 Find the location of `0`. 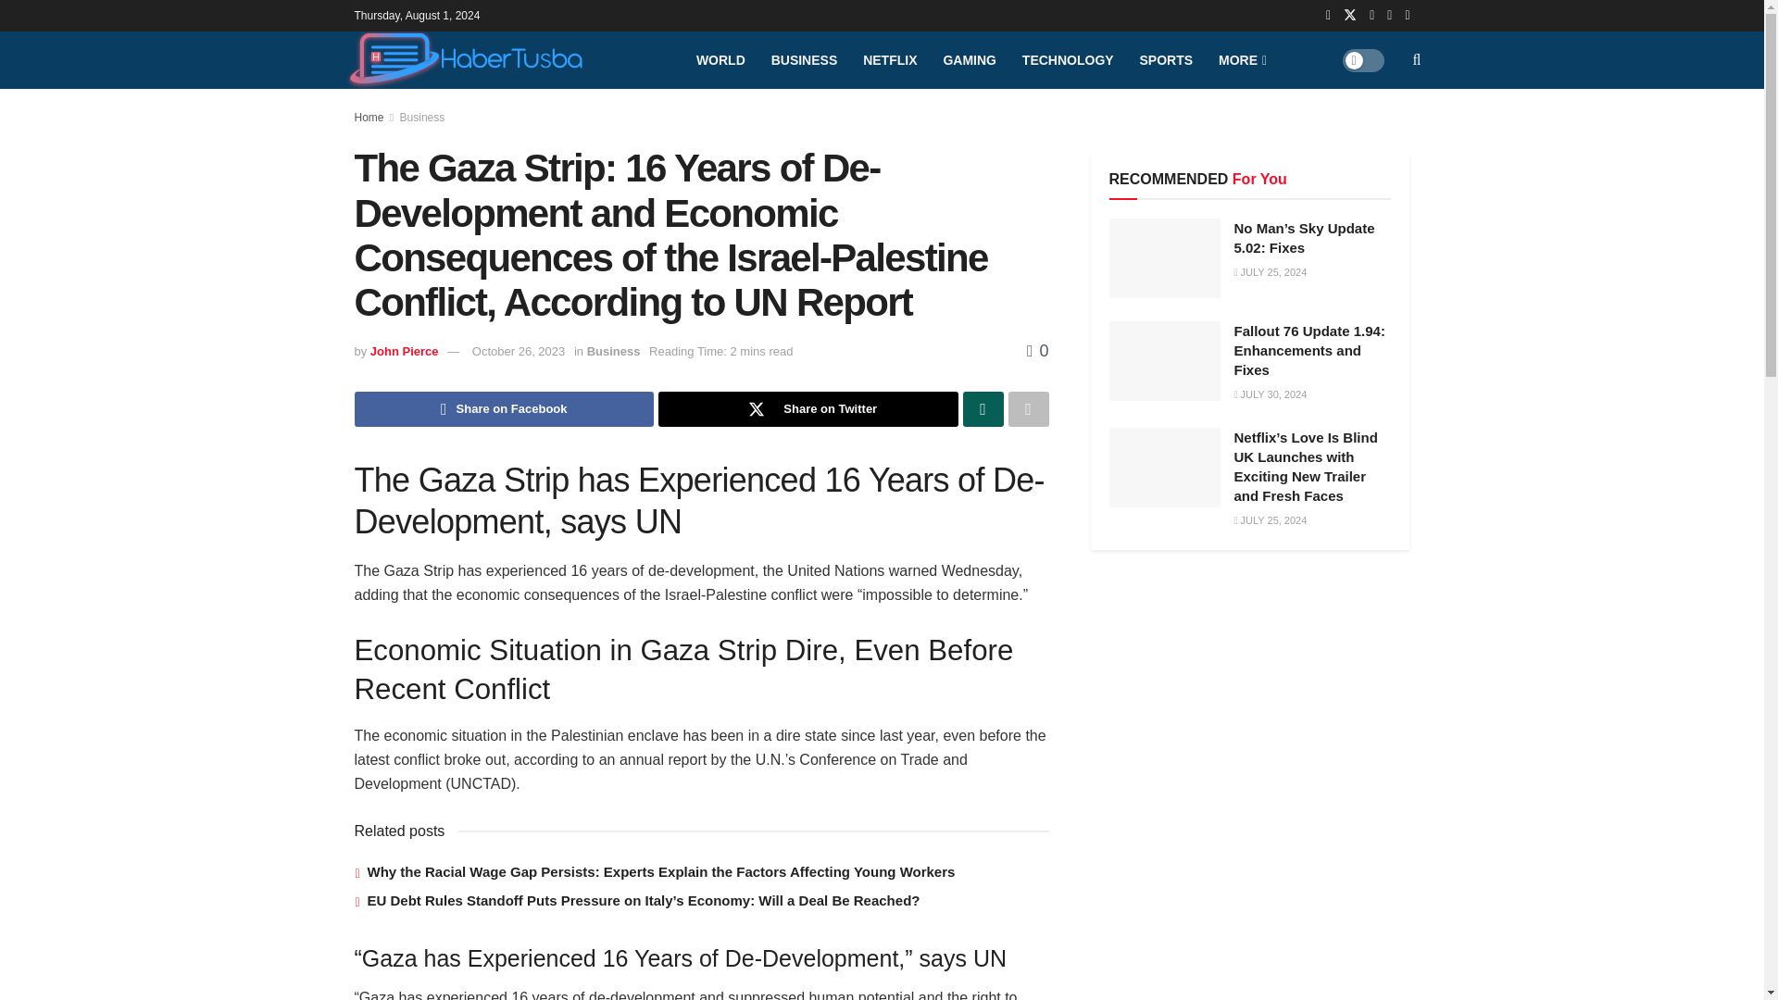

0 is located at coordinates (1037, 350).